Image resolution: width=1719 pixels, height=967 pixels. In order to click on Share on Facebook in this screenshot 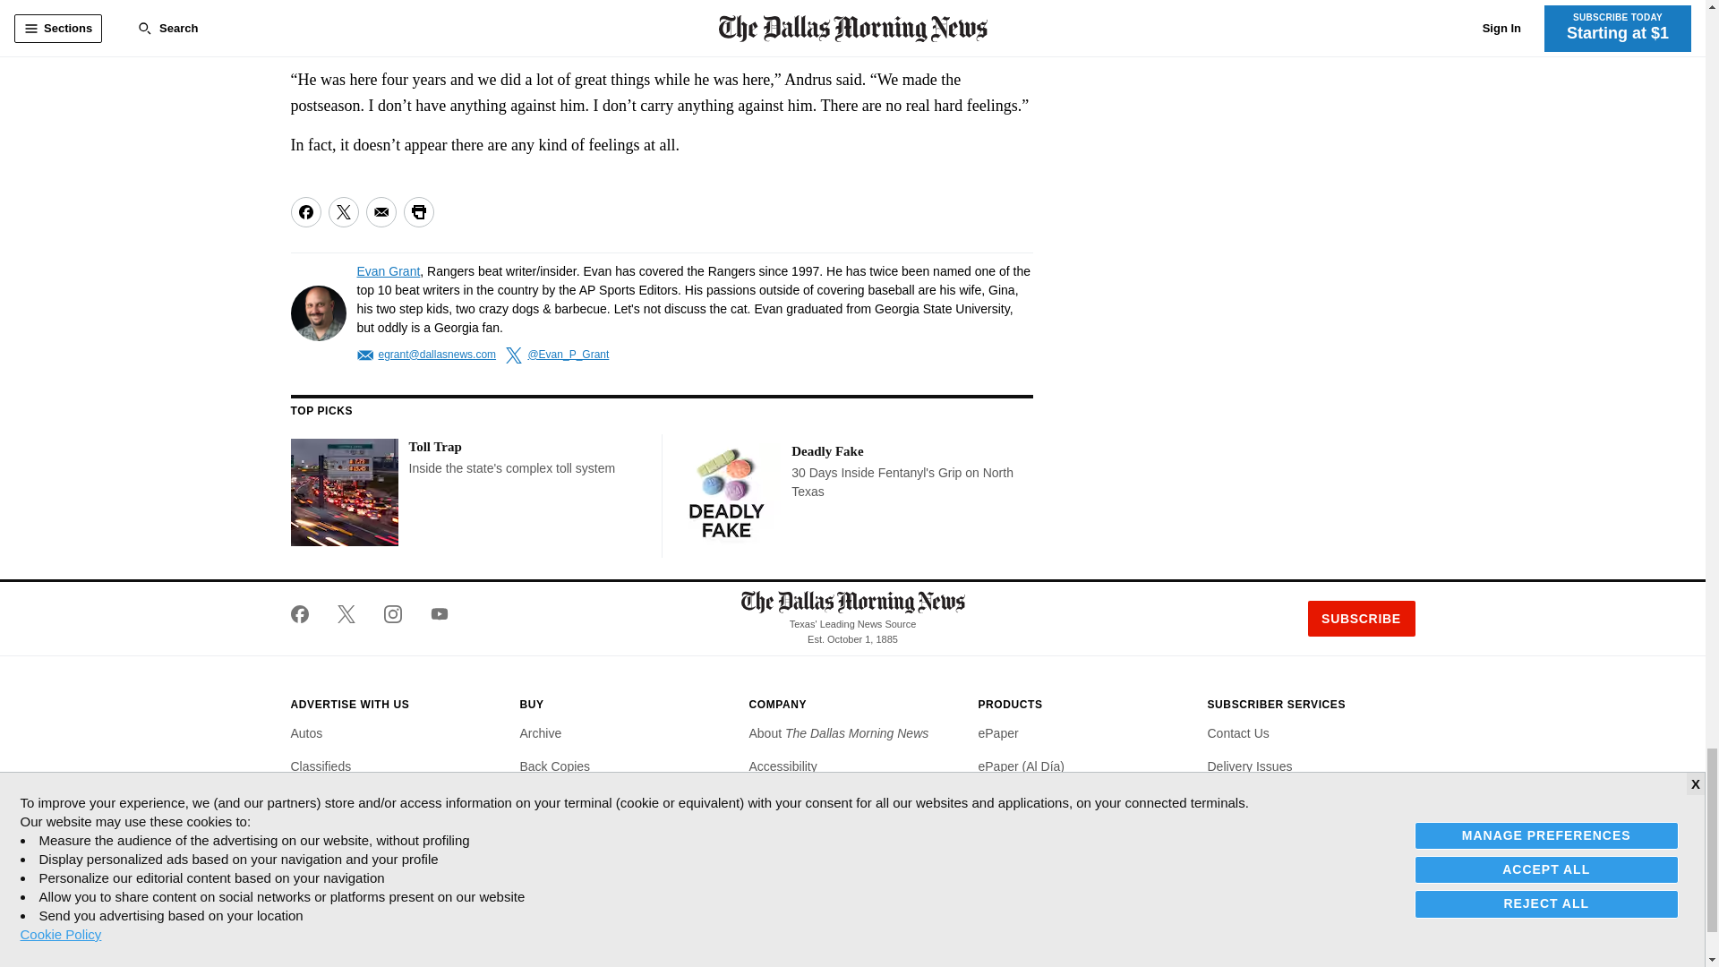, I will do `click(304, 211)`.